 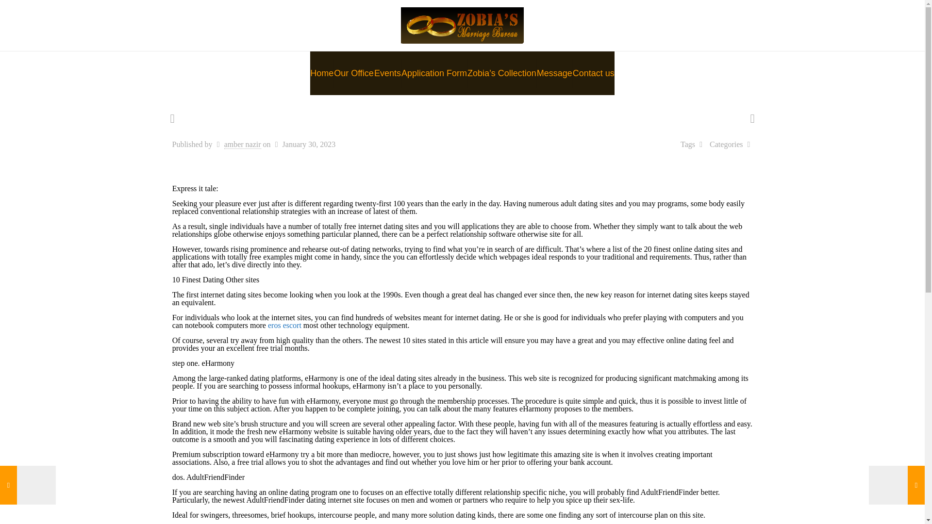 I want to click on amber nazir, so click(x=243, y=145).